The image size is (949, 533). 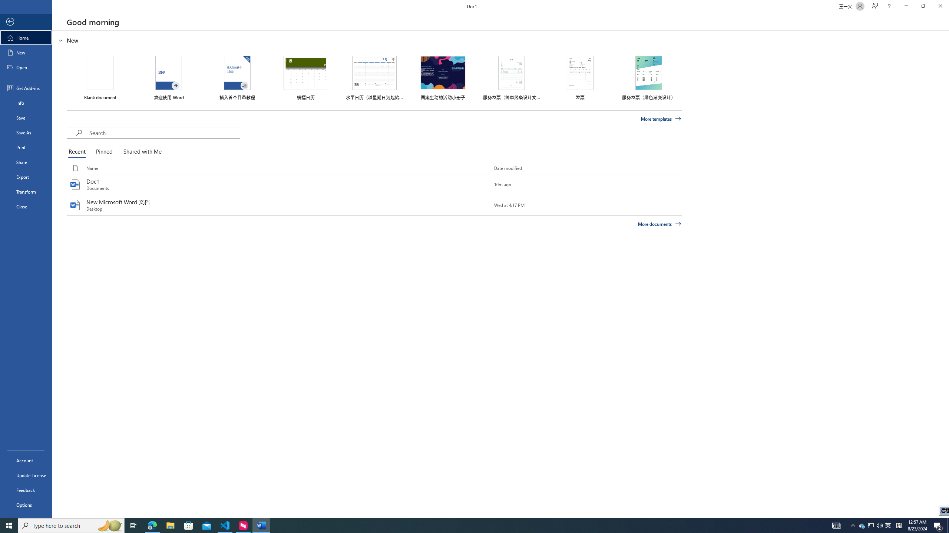 I want to click on Search, so click(x=165, y=133).